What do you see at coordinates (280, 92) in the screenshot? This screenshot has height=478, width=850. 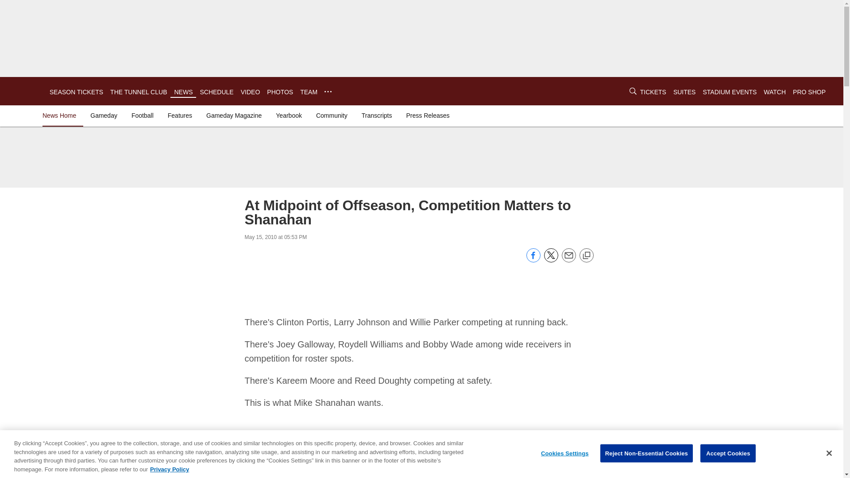 I see `PHOTOS` at bounding box center [280, 92].